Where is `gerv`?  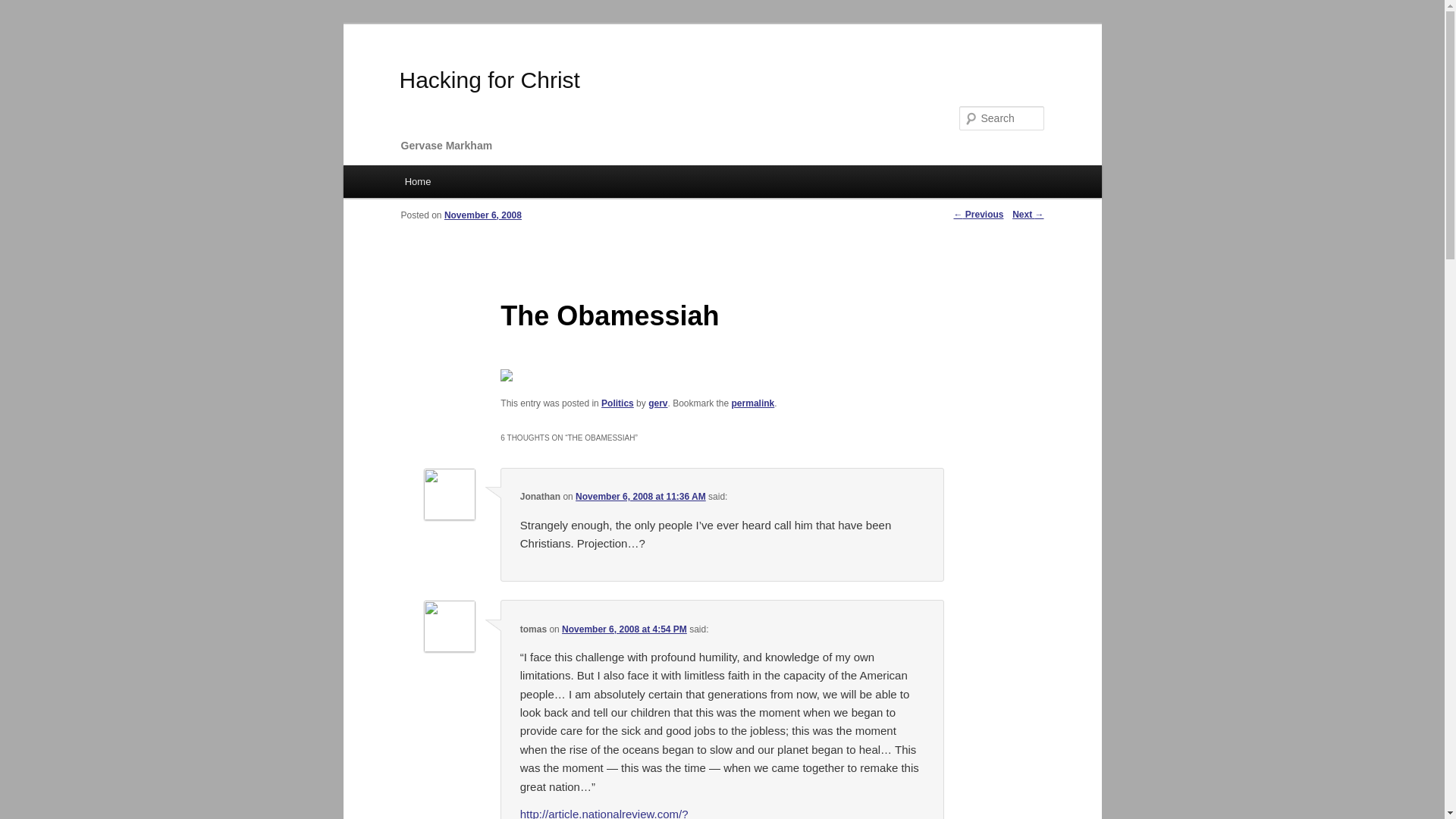 gerv is located at coordinates (657, 403).